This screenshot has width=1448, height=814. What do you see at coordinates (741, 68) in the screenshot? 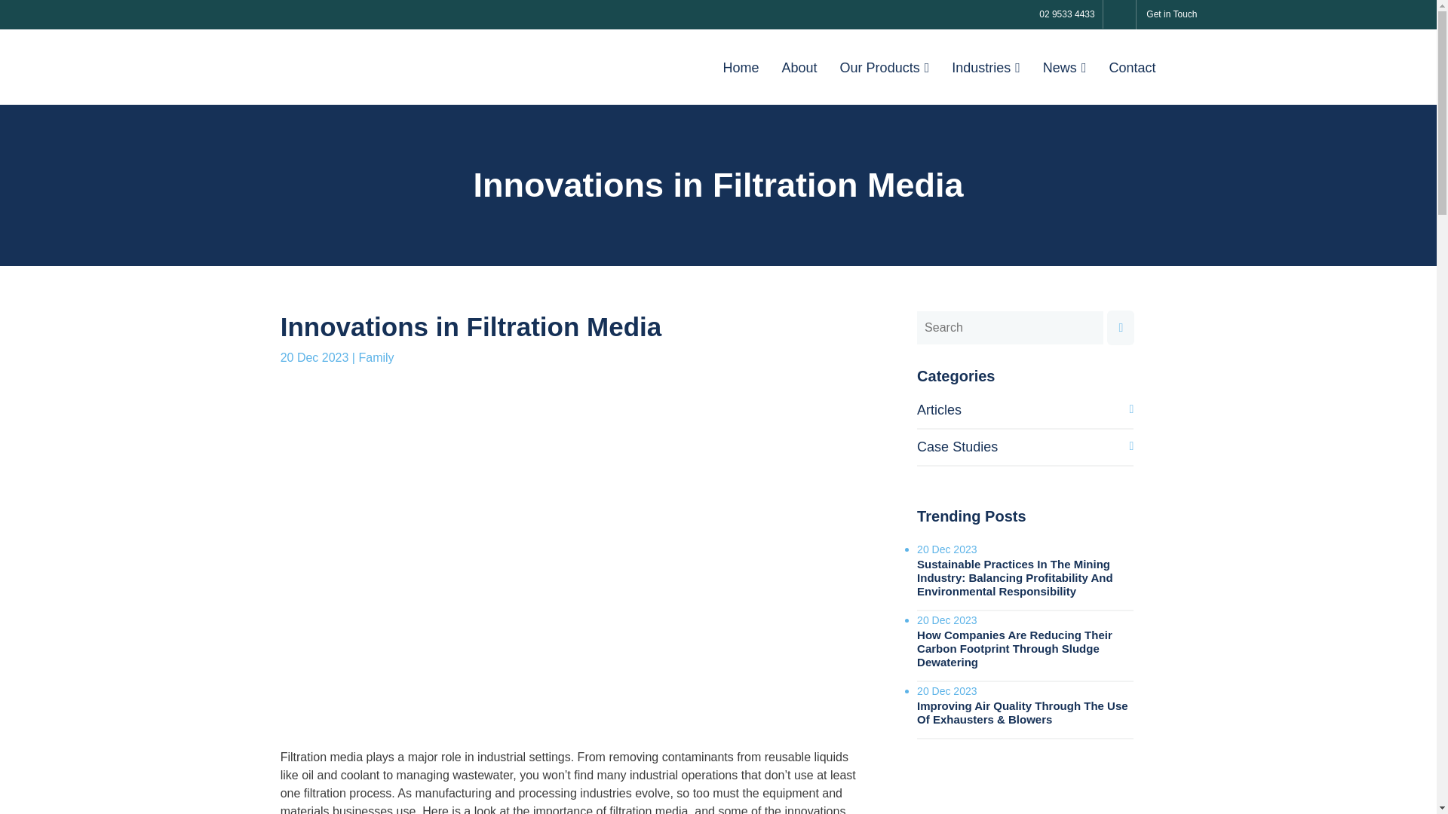
I see `Home` at bounding box center [741, 68].